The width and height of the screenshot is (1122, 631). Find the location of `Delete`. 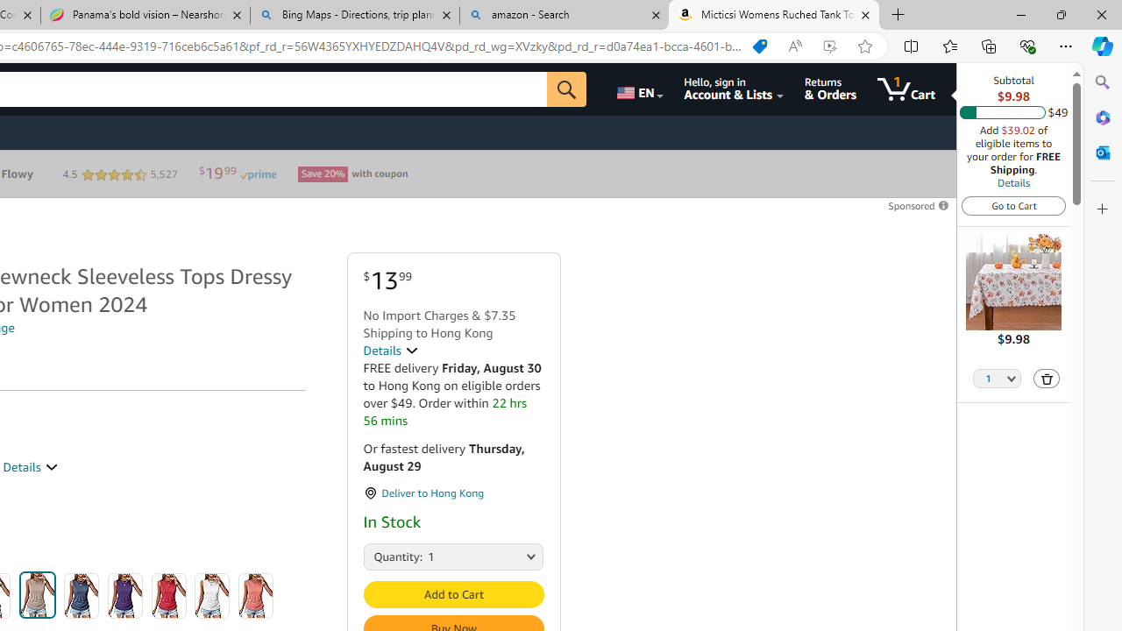

Delete is located at coordinates (1047, 379).